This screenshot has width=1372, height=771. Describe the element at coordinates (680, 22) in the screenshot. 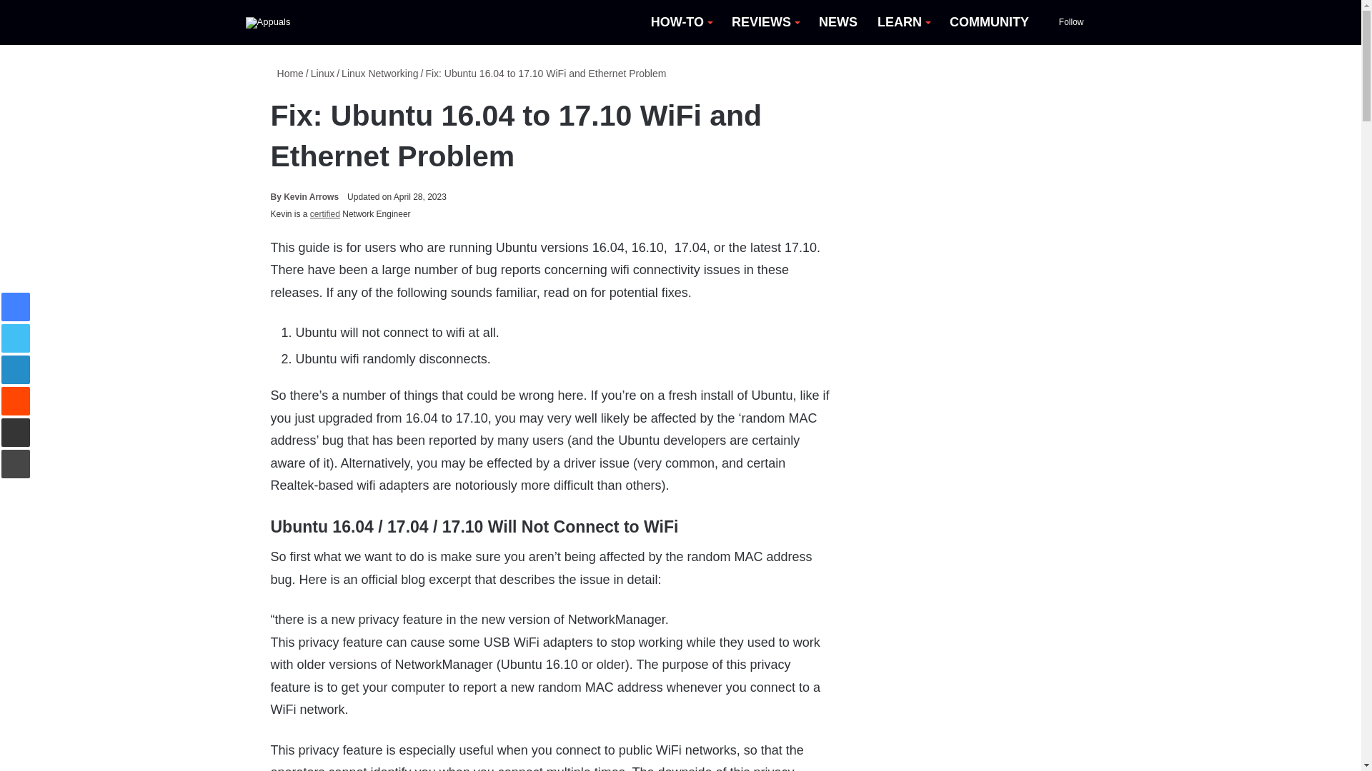

I see `HOW-TO` at that location.